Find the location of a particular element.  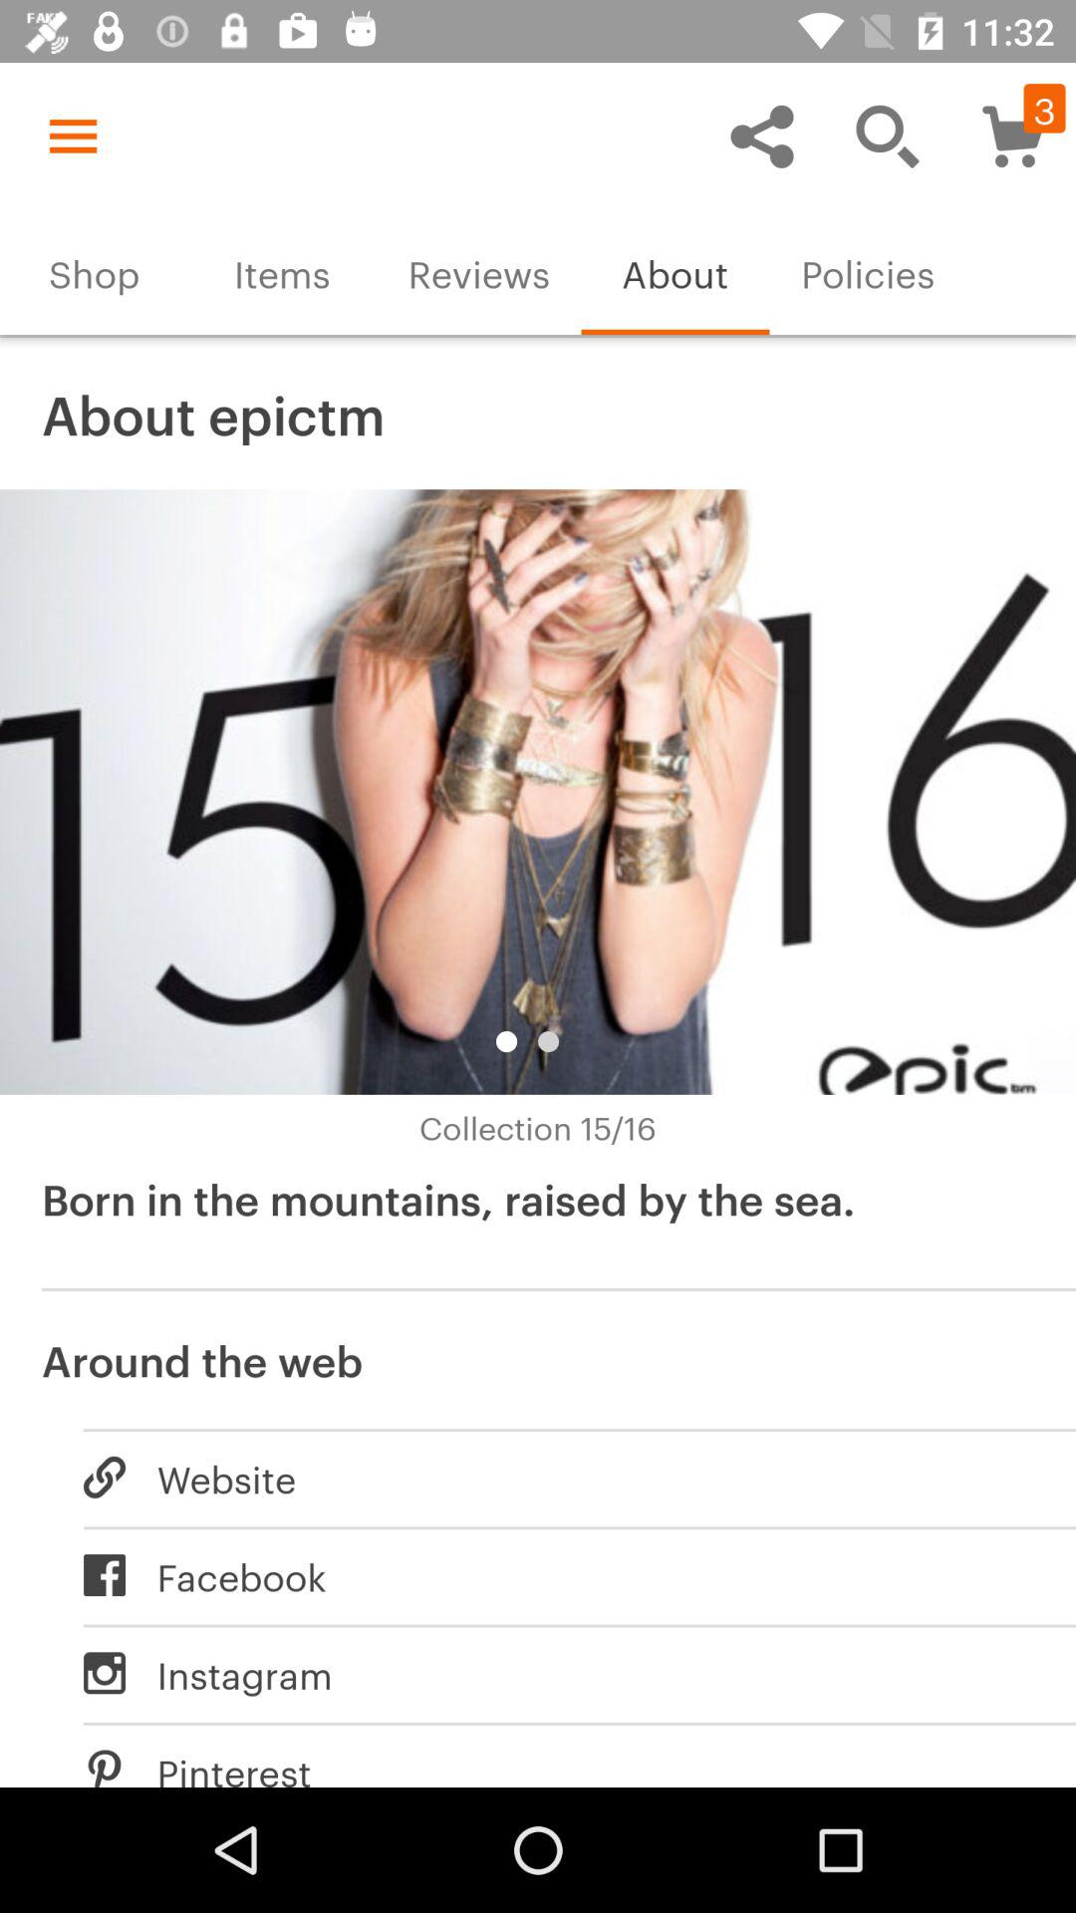

press the item above the about is located at coordinates (761, 136).